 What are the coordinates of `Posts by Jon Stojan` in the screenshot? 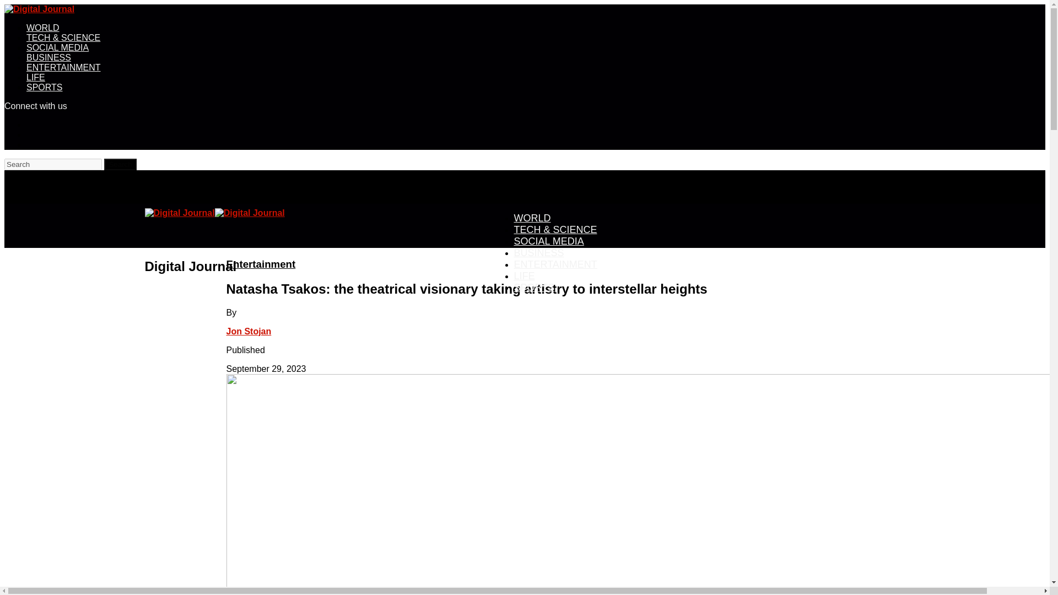 It's located at (248, 331).